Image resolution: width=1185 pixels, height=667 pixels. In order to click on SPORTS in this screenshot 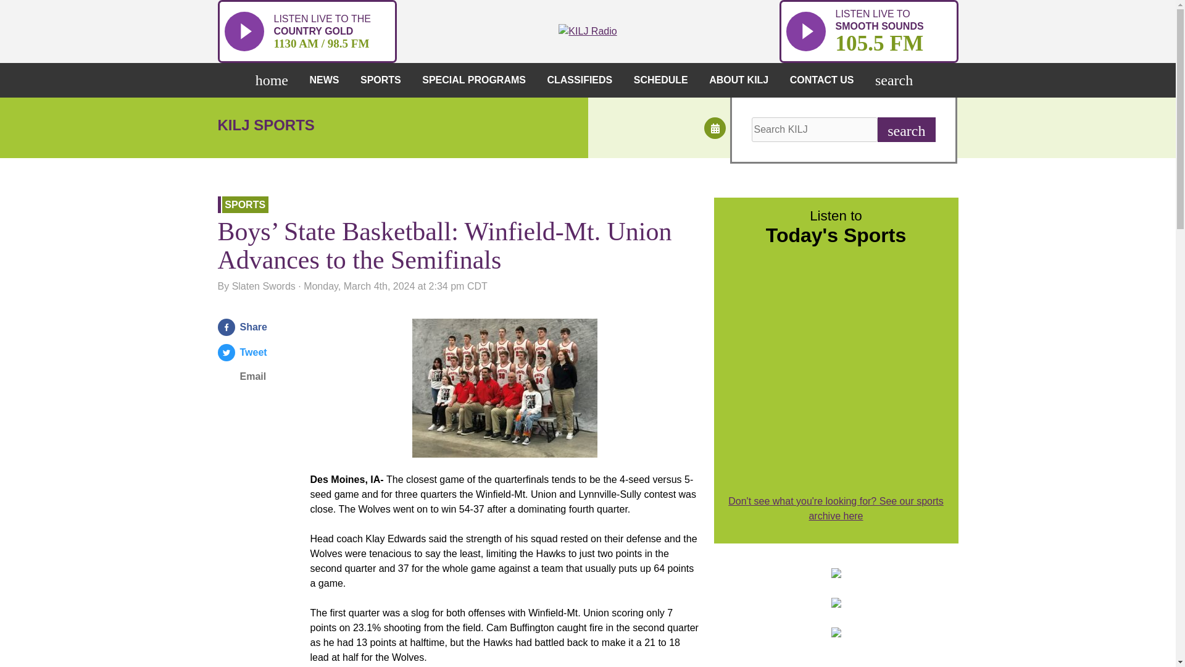, I will do `click(275, 80)`.